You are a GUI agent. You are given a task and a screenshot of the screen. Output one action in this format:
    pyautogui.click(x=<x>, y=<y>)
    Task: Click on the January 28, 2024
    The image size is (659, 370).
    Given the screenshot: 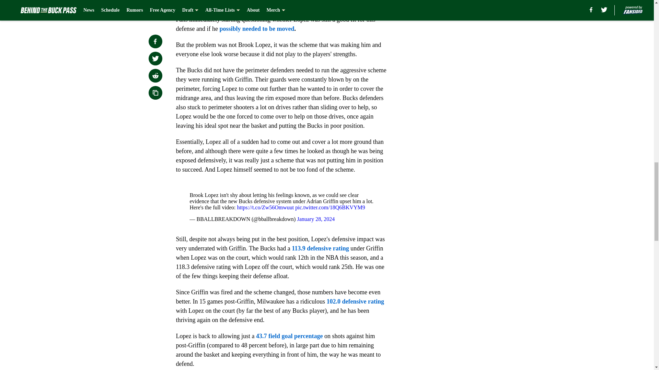 What is the action you would take?
    pyautogui.click(x=316, y=219)
    